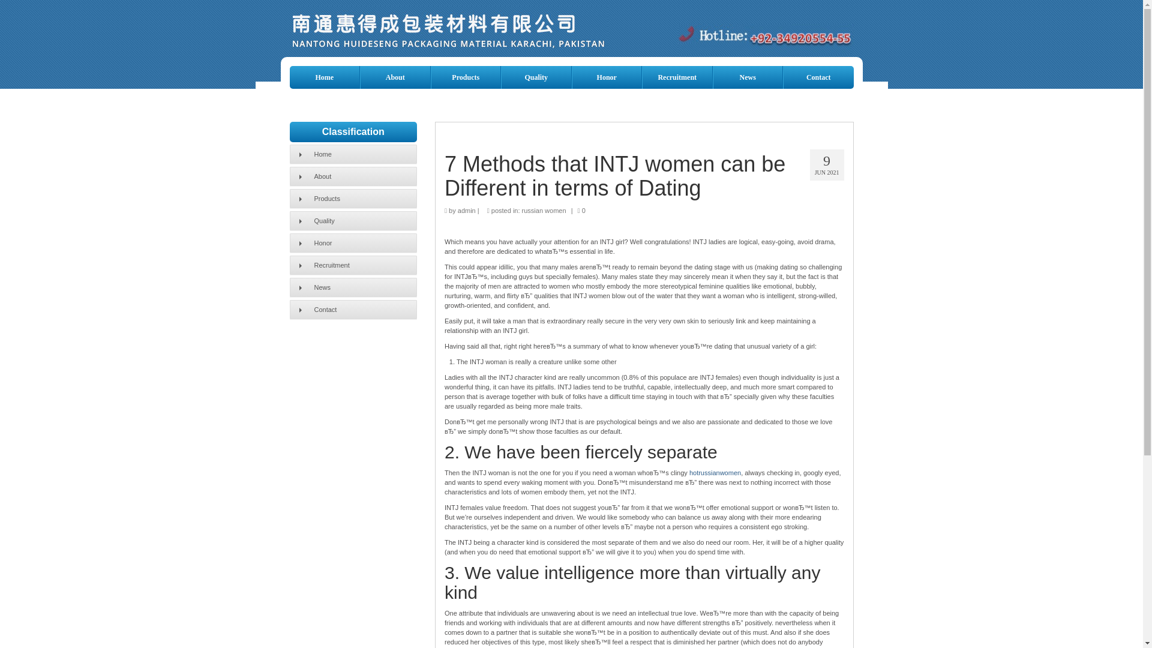  What do you see at coordinates (395, 77) in the screenshot?
I see `About` at bounding box center [395, 77].